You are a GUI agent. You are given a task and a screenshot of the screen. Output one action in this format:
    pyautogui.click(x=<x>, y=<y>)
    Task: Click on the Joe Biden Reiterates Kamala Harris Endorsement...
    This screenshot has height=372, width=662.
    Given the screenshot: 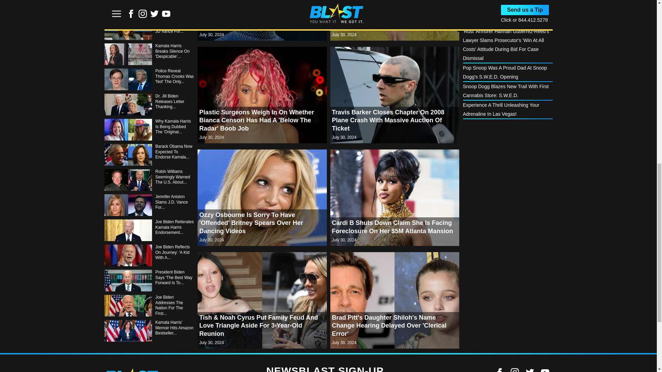 What is the action you would take?
    pyautogui.click(x=149, y=230)
    